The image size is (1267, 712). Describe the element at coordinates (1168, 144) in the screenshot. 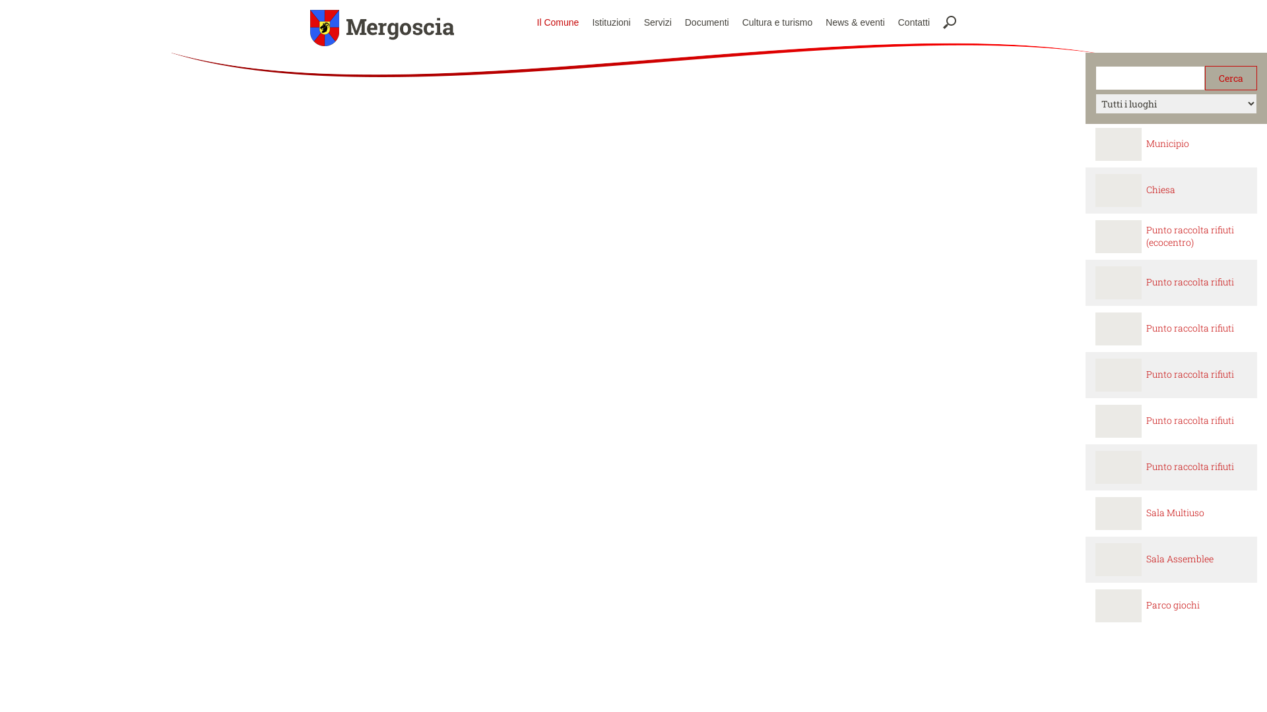

I see `Municipio` at that location.